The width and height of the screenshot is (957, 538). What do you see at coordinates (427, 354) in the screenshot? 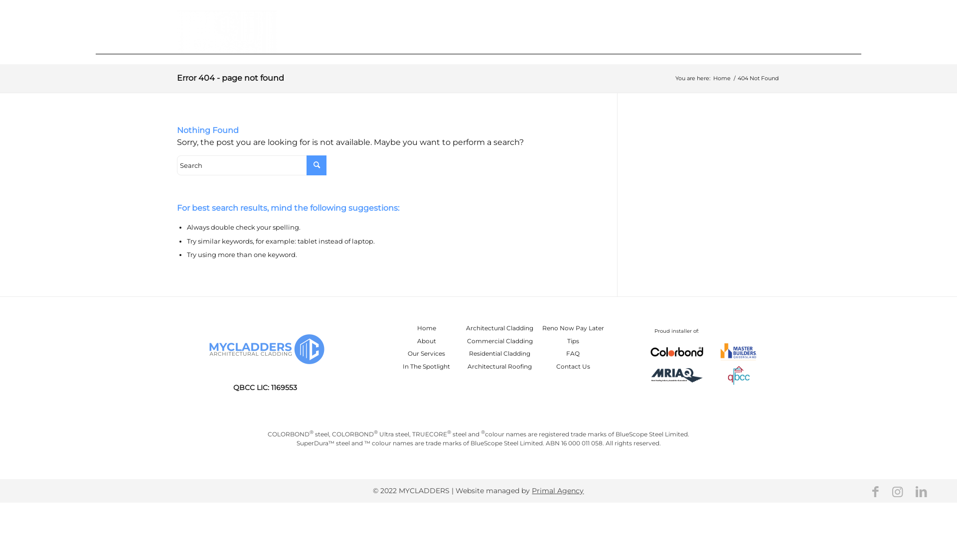
I see `Our Services` at bounding box center [427, 354].